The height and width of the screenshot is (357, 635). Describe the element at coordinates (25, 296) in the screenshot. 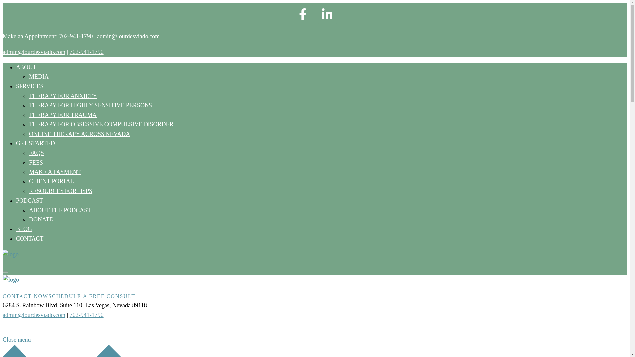

I see `CONTACT NOW` at that location.